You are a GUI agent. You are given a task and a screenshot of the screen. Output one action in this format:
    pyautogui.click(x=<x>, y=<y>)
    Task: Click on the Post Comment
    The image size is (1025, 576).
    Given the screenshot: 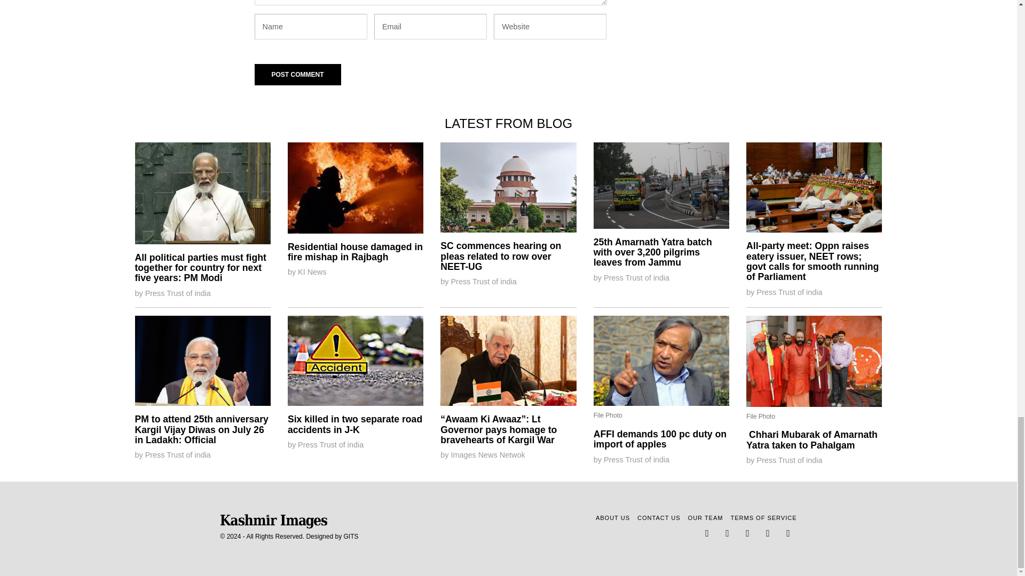 What is the action you would take?
    pyautogui.click(x=297, y=74)
    